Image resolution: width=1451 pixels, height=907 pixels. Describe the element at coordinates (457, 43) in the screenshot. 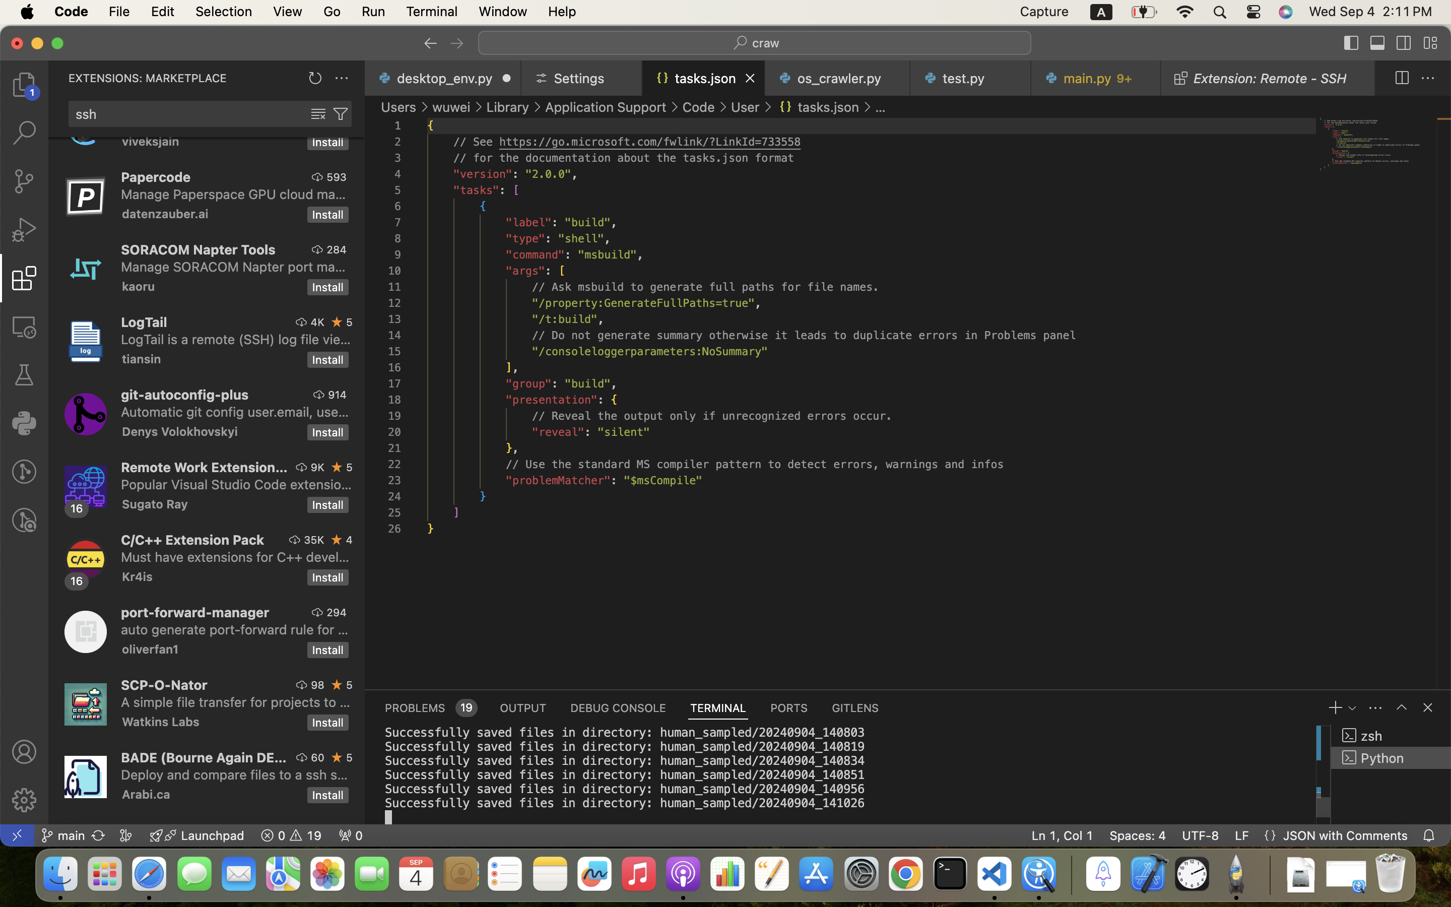

I see `` at that location.